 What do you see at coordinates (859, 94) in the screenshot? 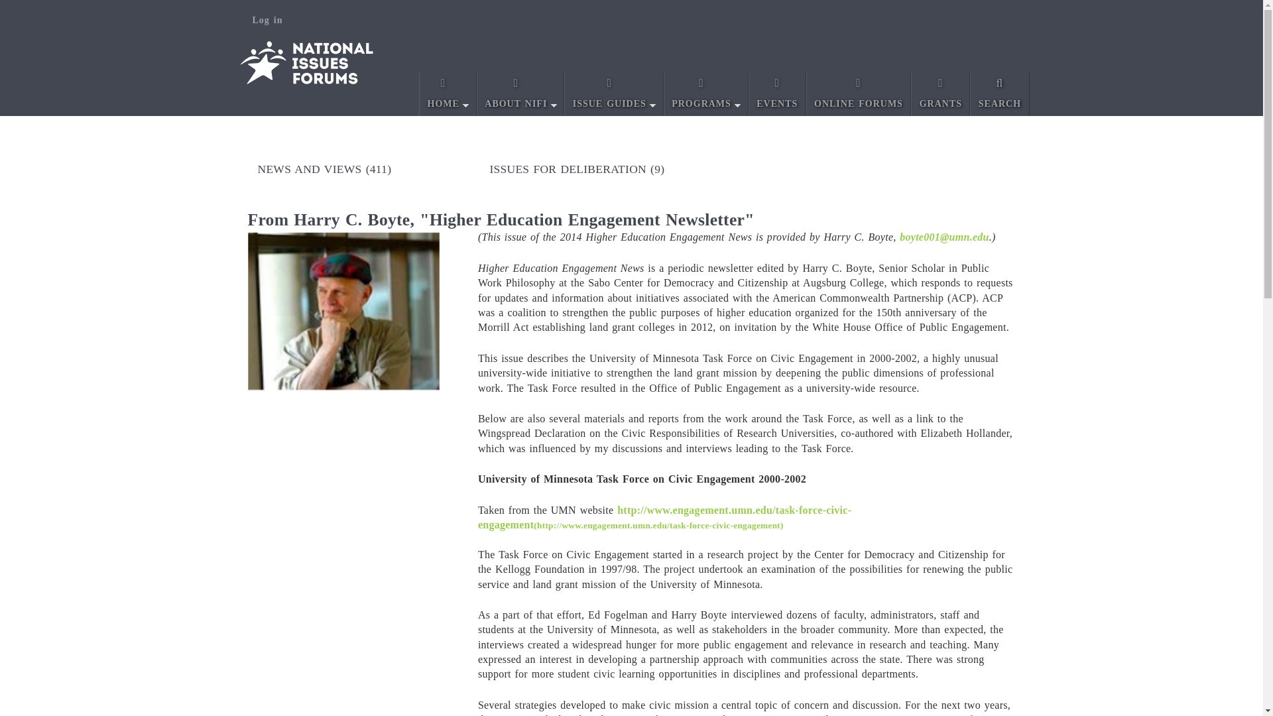
I see `ONLINE FORUMS` at bounding box center [859, 94].